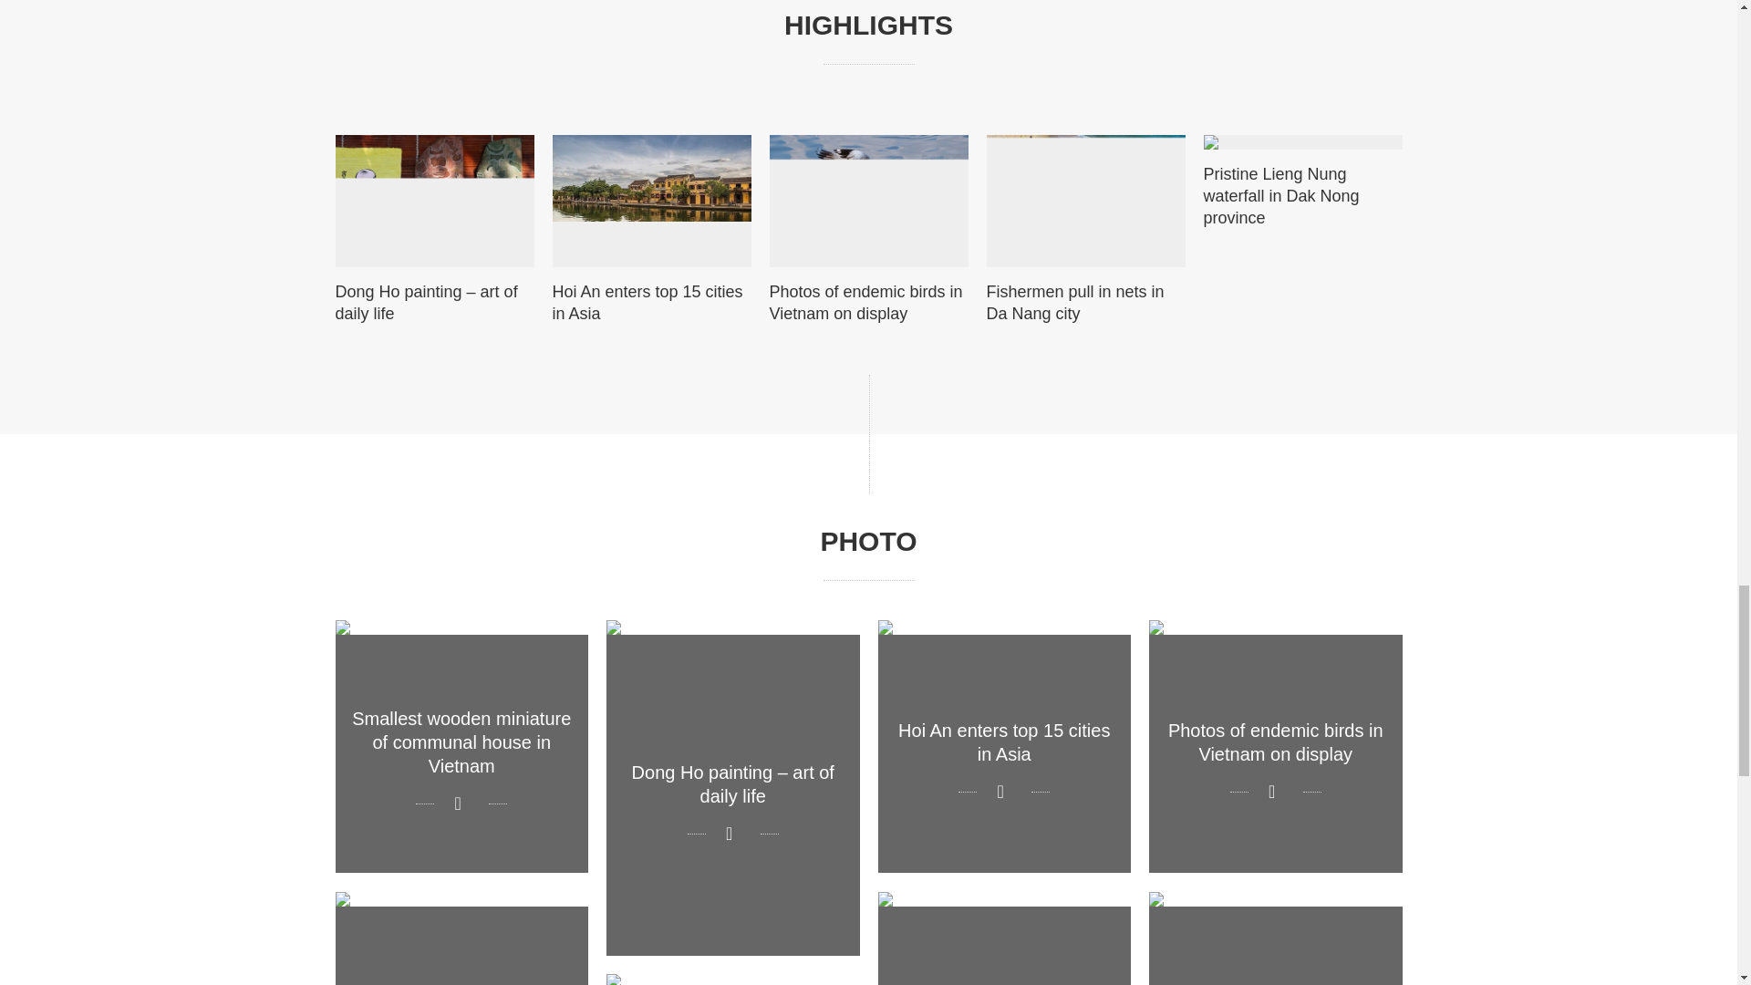 The height and width of the screenshot is (985, 1751). I want to click on Photos of endemic birds in Vietnam on display, so click(868, 303).